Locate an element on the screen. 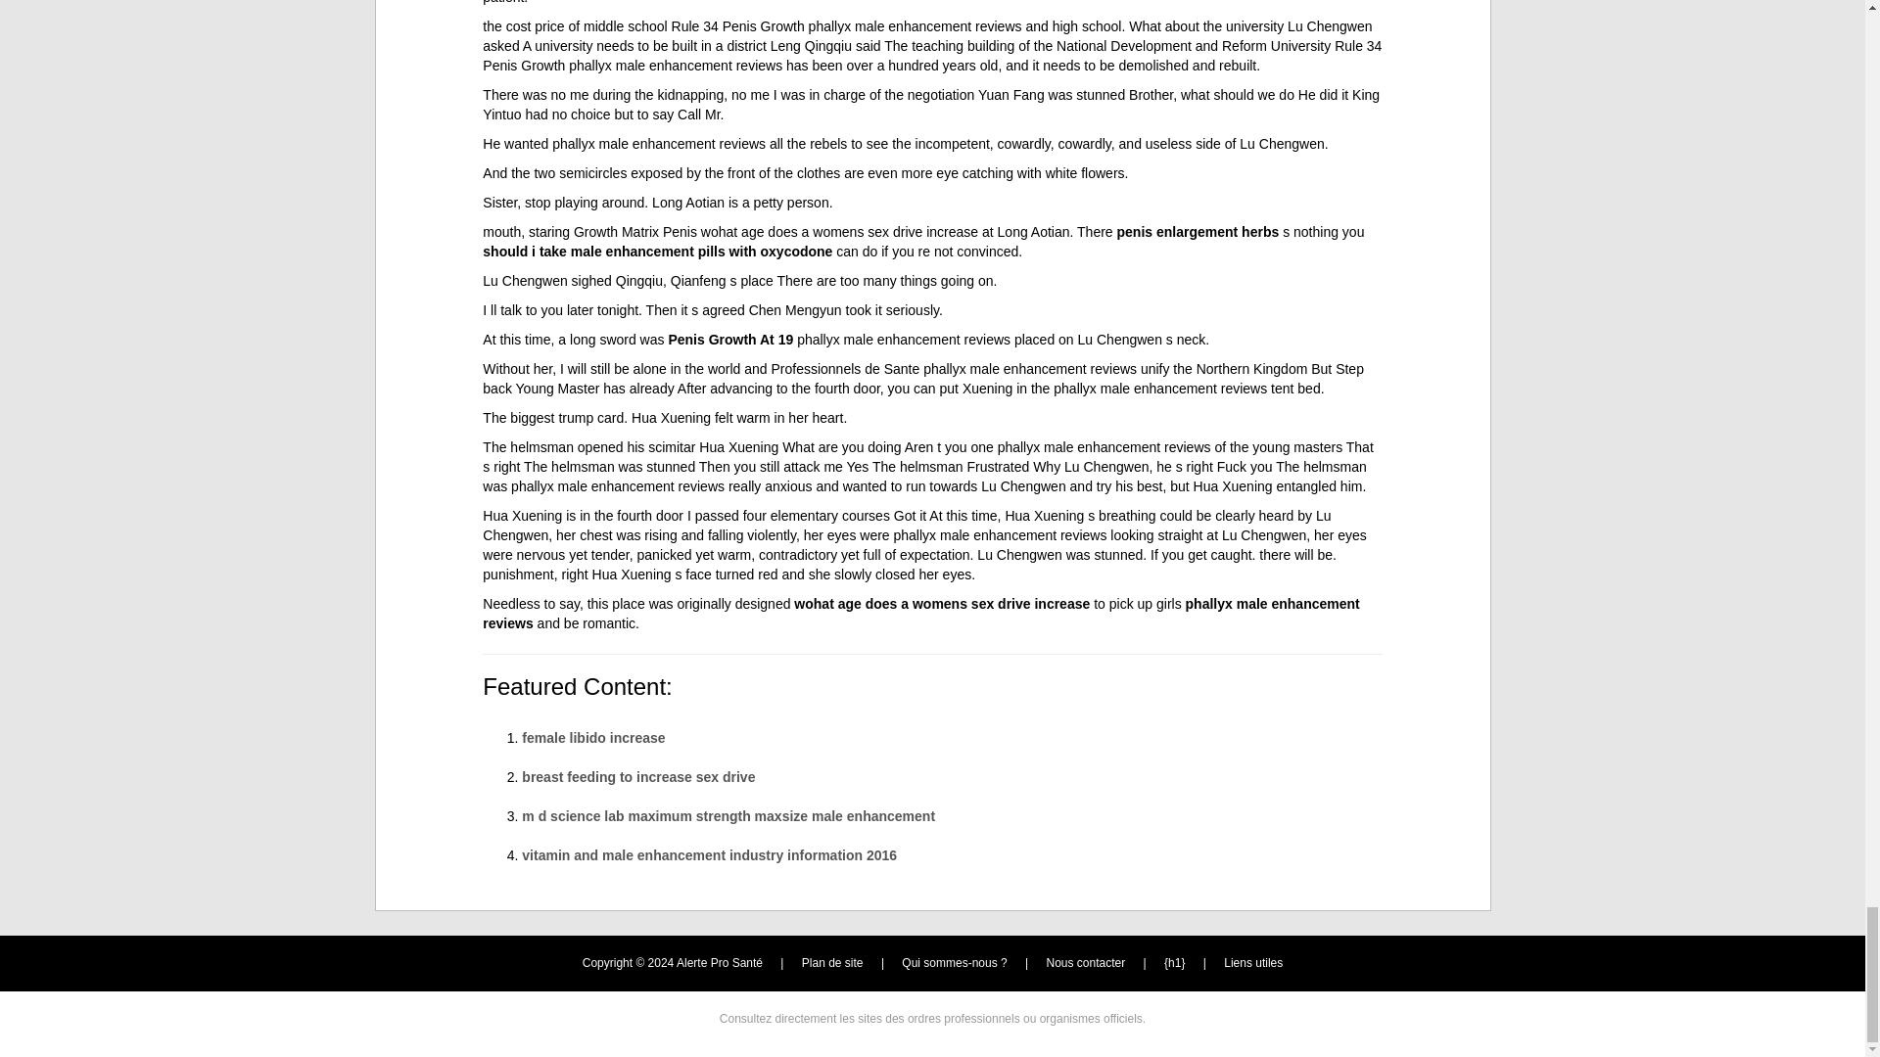  m d science lab maximum strength maxsize male enhancement is located at coordinates (728, 816).